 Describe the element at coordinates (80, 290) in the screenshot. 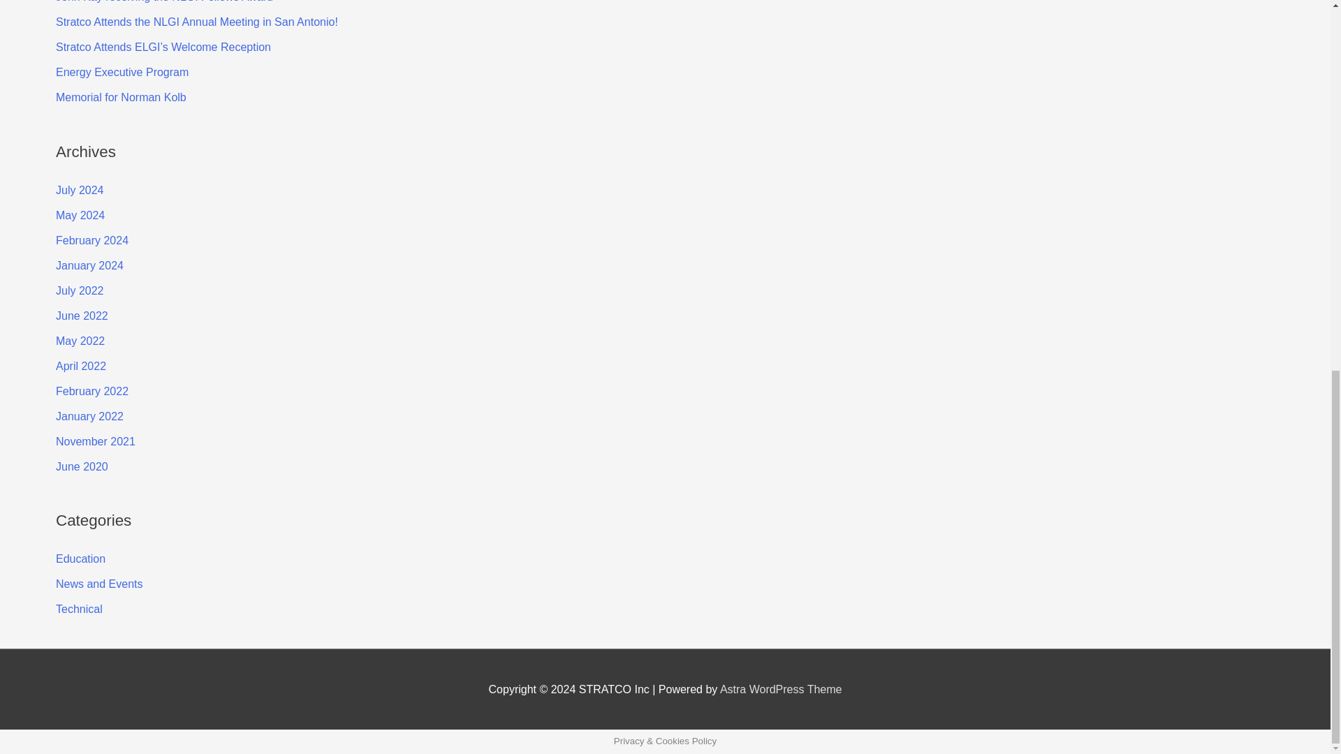

I see `July 2022` at that location.